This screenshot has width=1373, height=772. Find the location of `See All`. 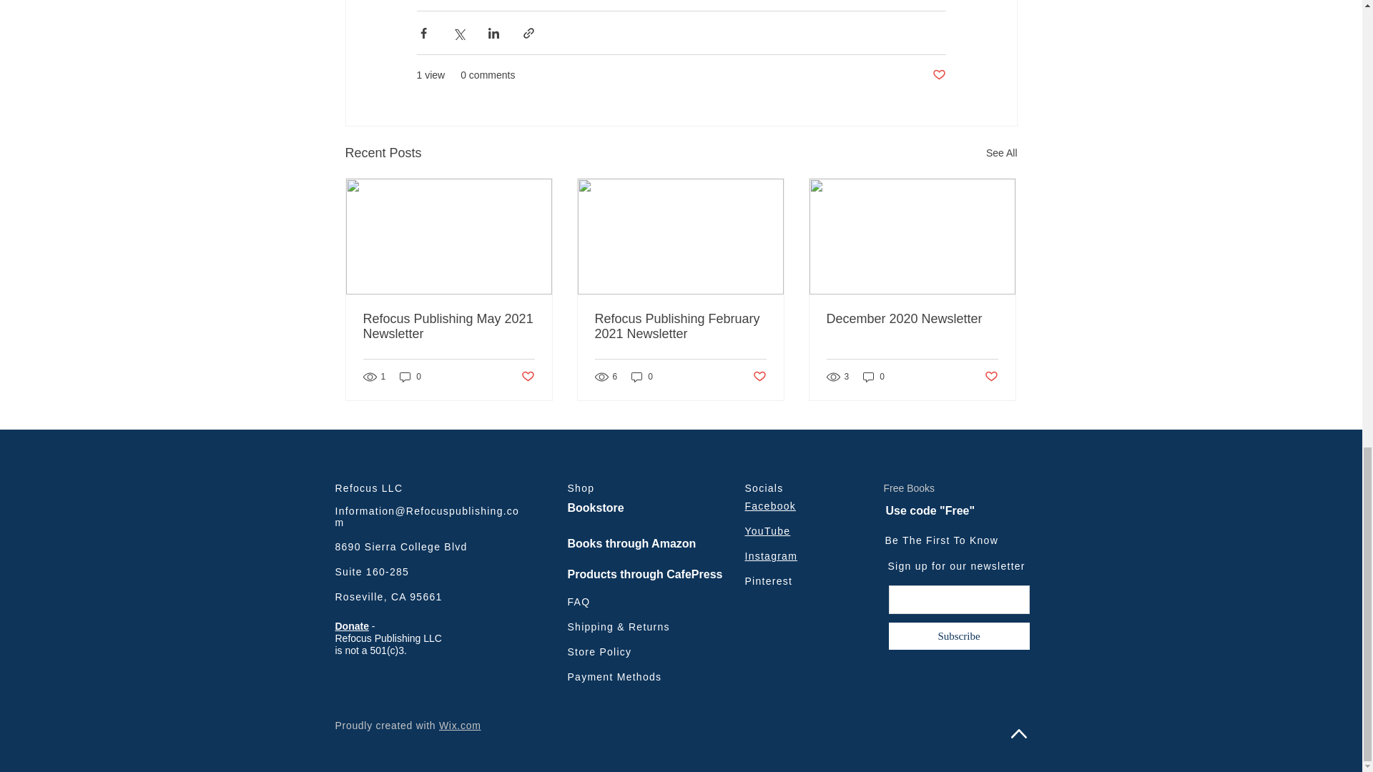

See All is located at coordinates (1001, 153).